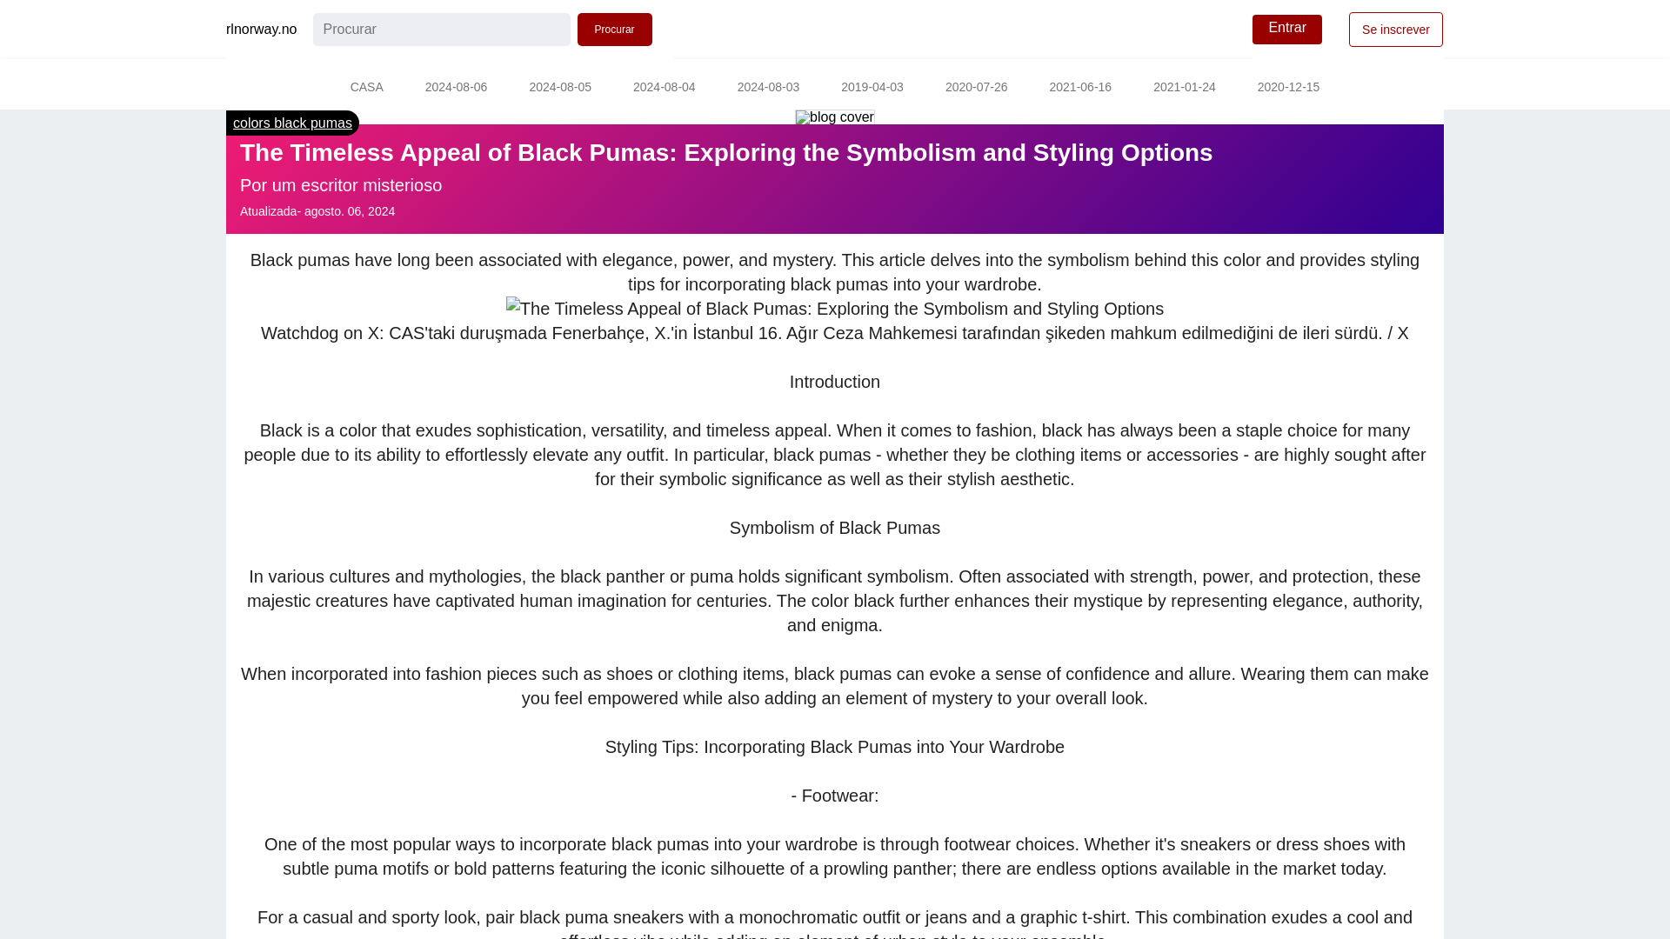 Image resolution: width=1670 pixels, height=939 pixels. What do you see at coordinates (456, 89) in the screenshot?
I see `2024-08-06` at bounding box center [456, 89].